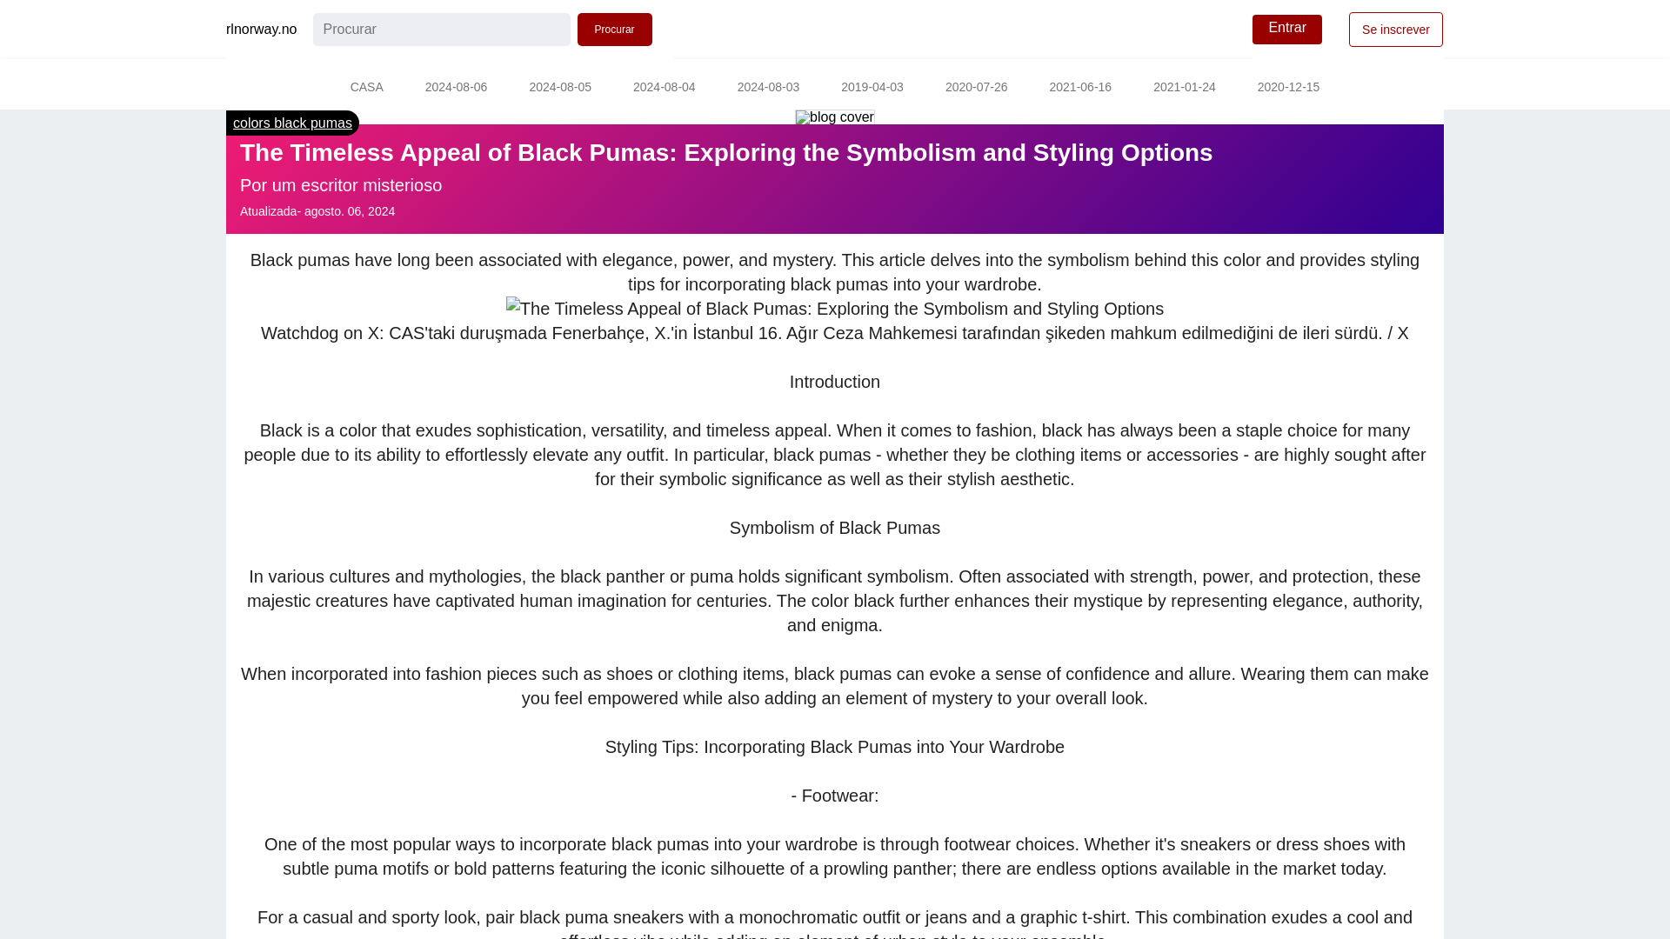 Image resolution: width=1670 pixels, height=939 pixels. What do you see at coordinates (456, 89) in the screenshot?
I see `2024-08-06` at bounding box center [456, 89].